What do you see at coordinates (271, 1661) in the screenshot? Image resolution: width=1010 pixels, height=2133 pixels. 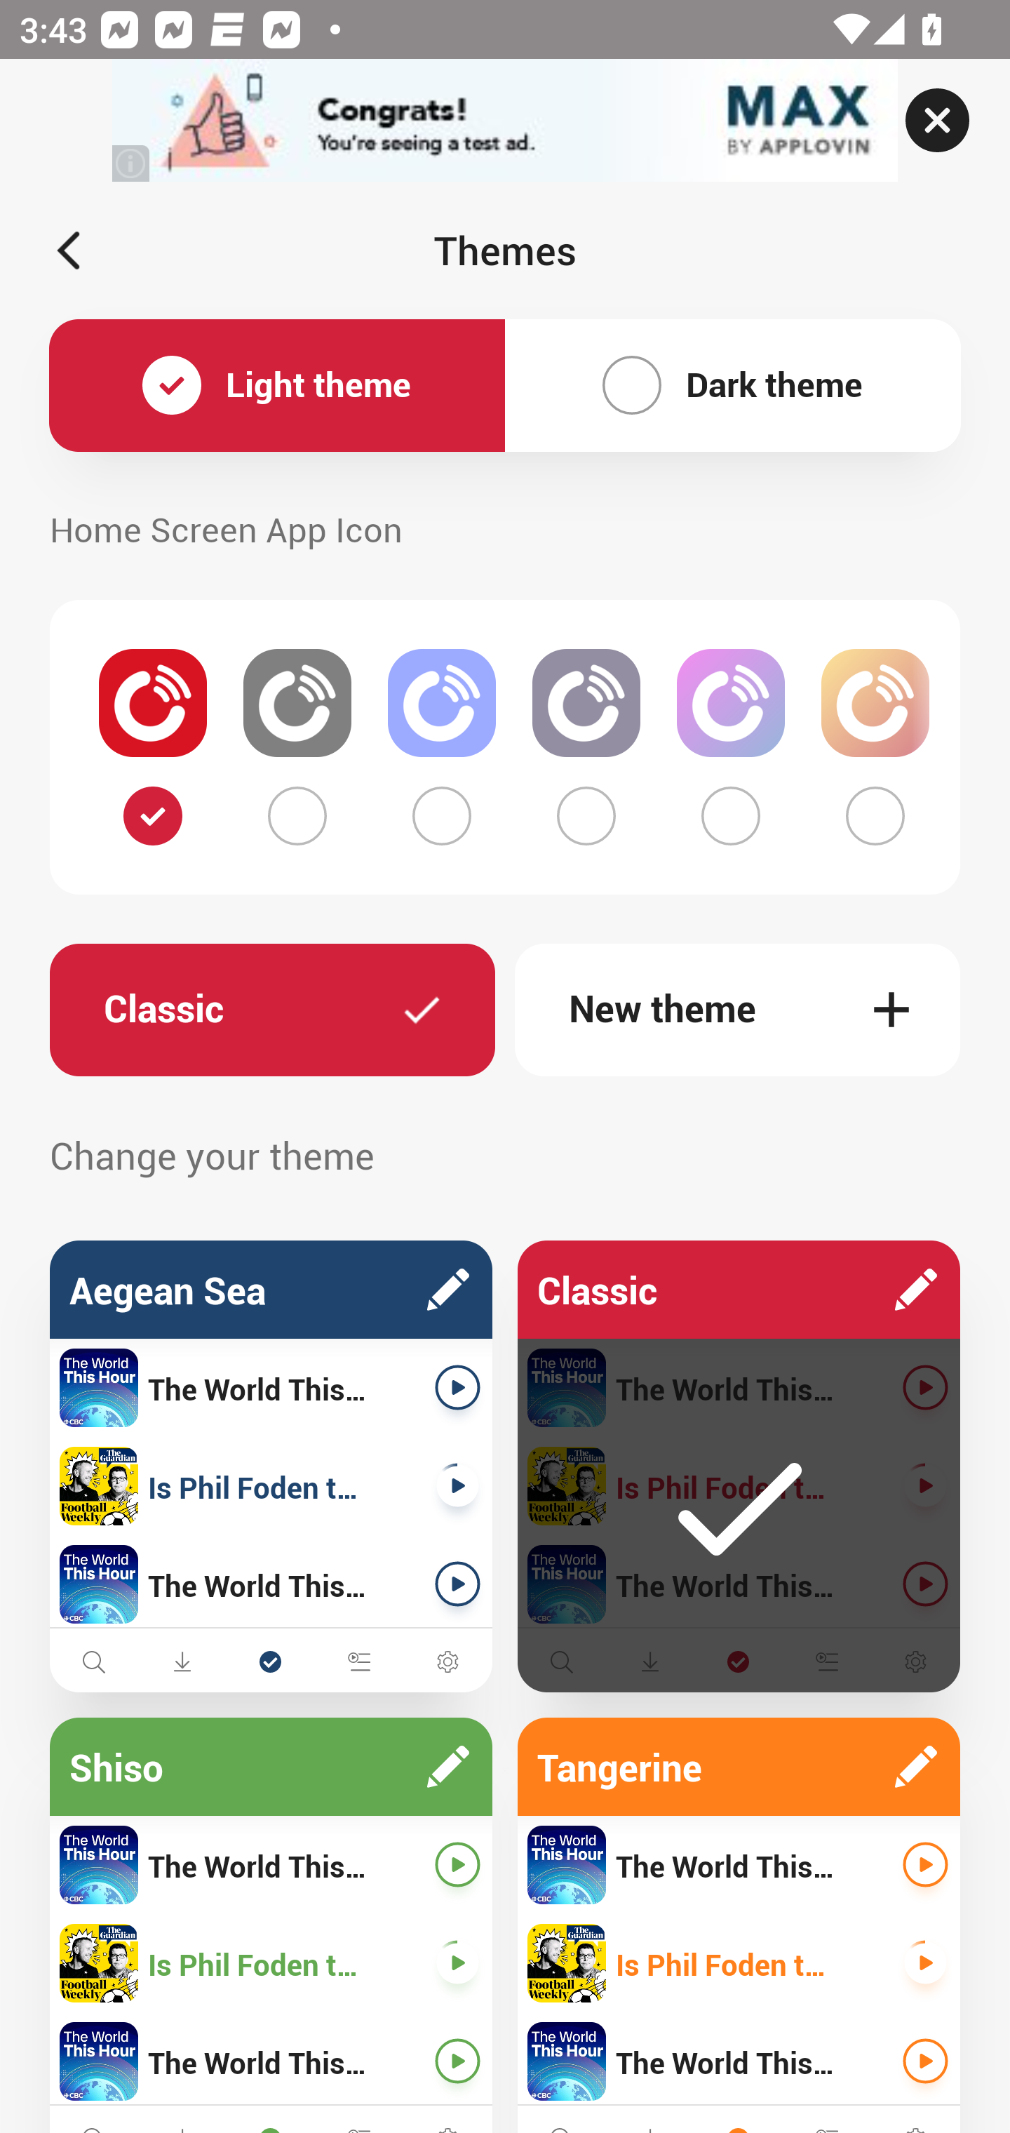 I see `Following` at bounding box center [271, 1661].